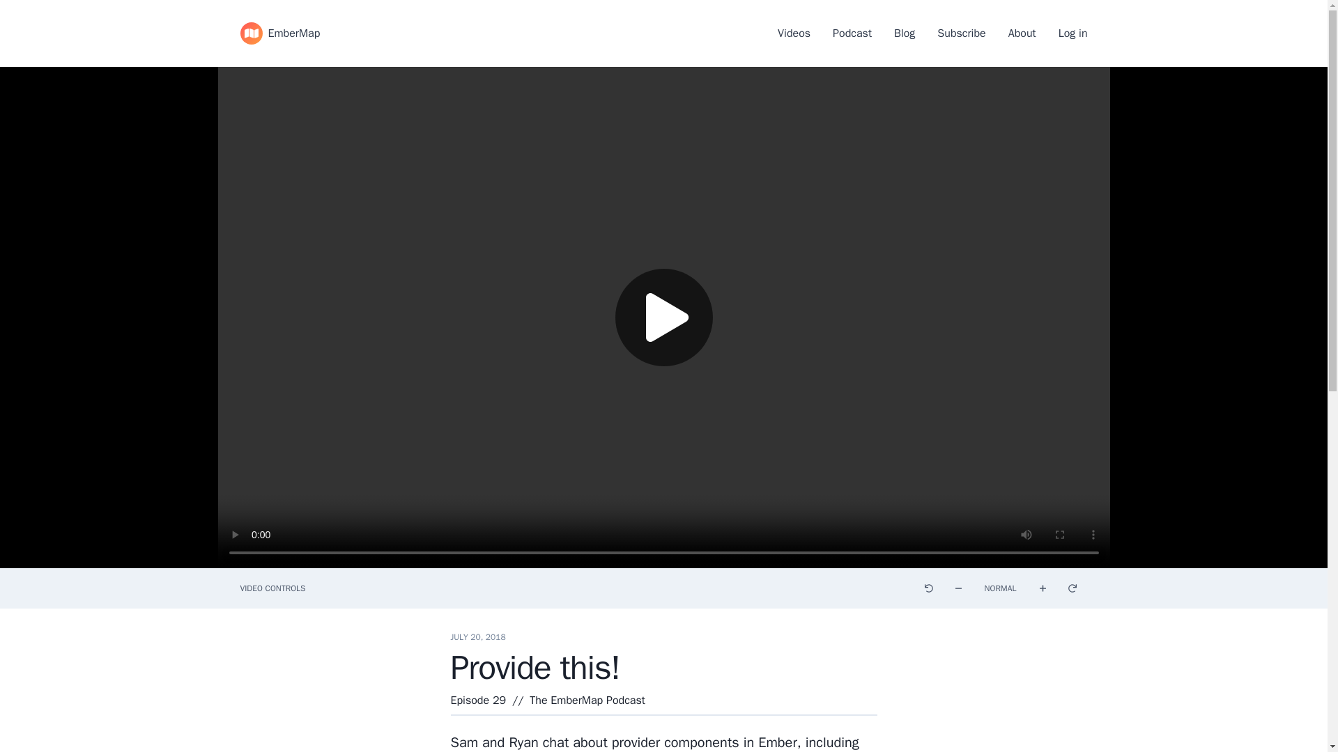  What do you see at coordinates (961, 33) in the screenshot?
I see `Subscribe` at bounding box center [961, 33].